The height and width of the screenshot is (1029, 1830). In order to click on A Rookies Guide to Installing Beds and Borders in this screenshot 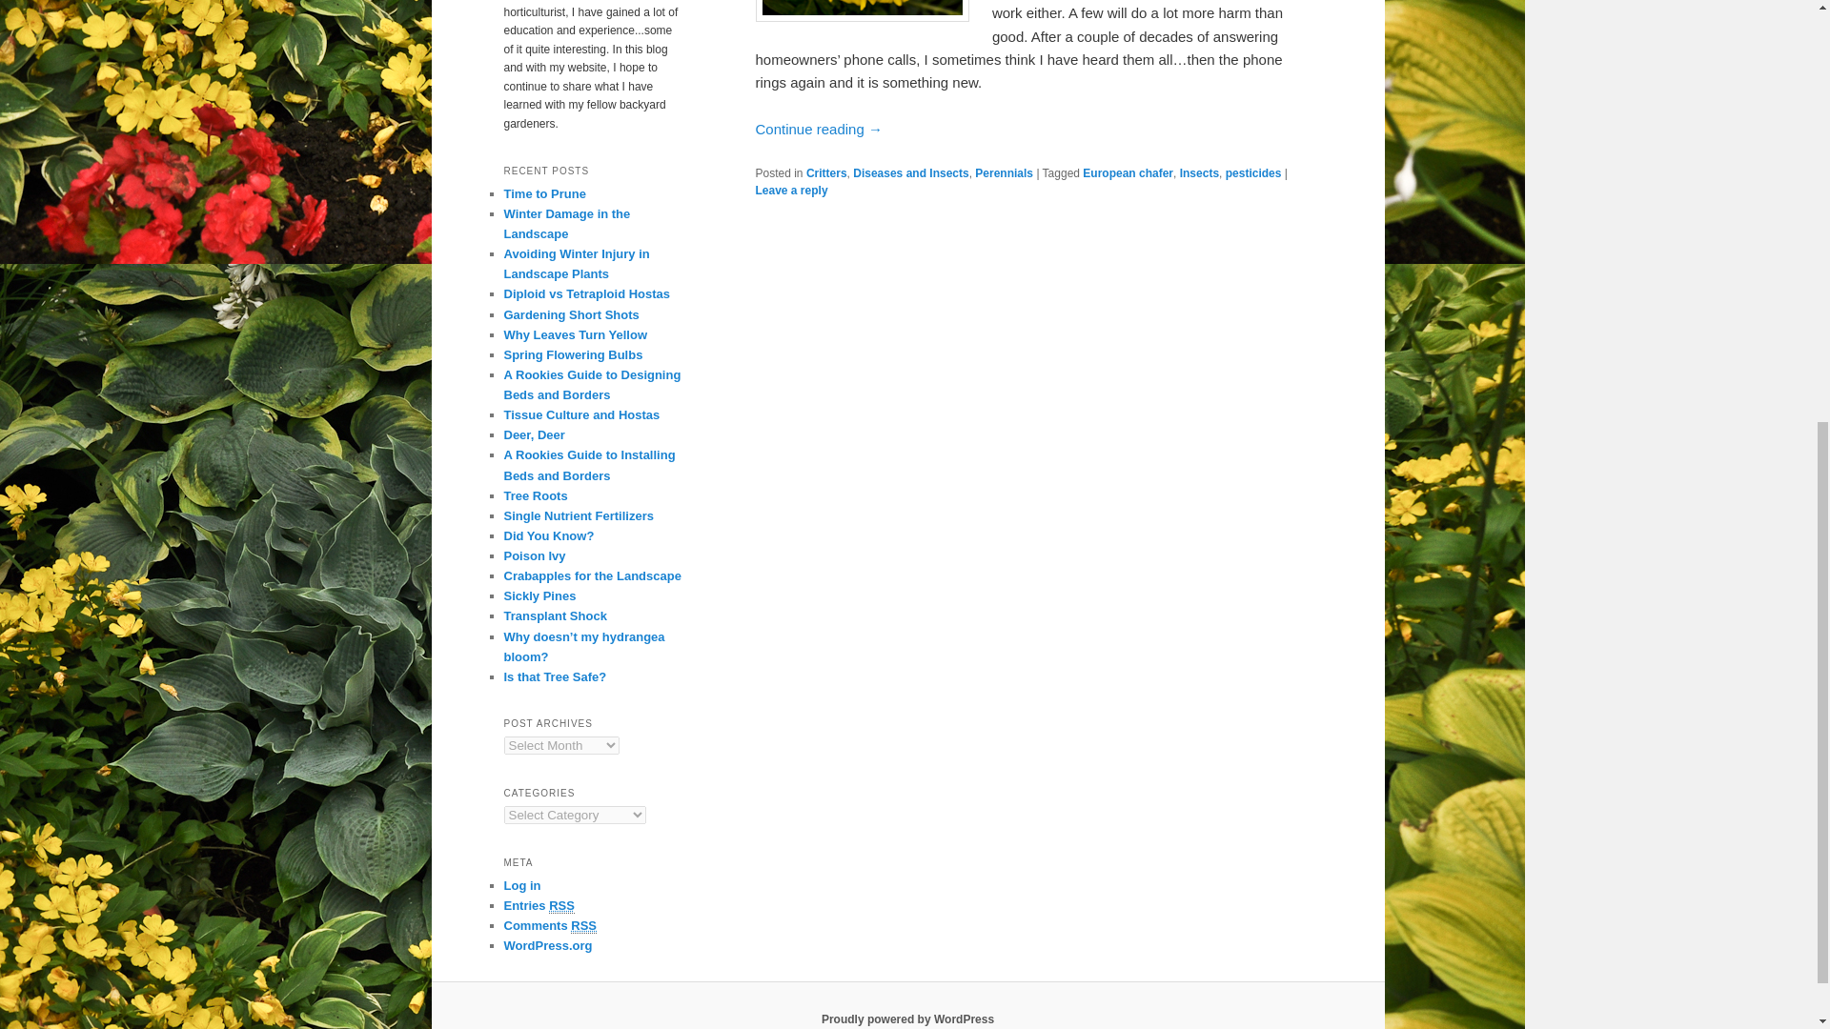, I will do `click(589, 465)`.